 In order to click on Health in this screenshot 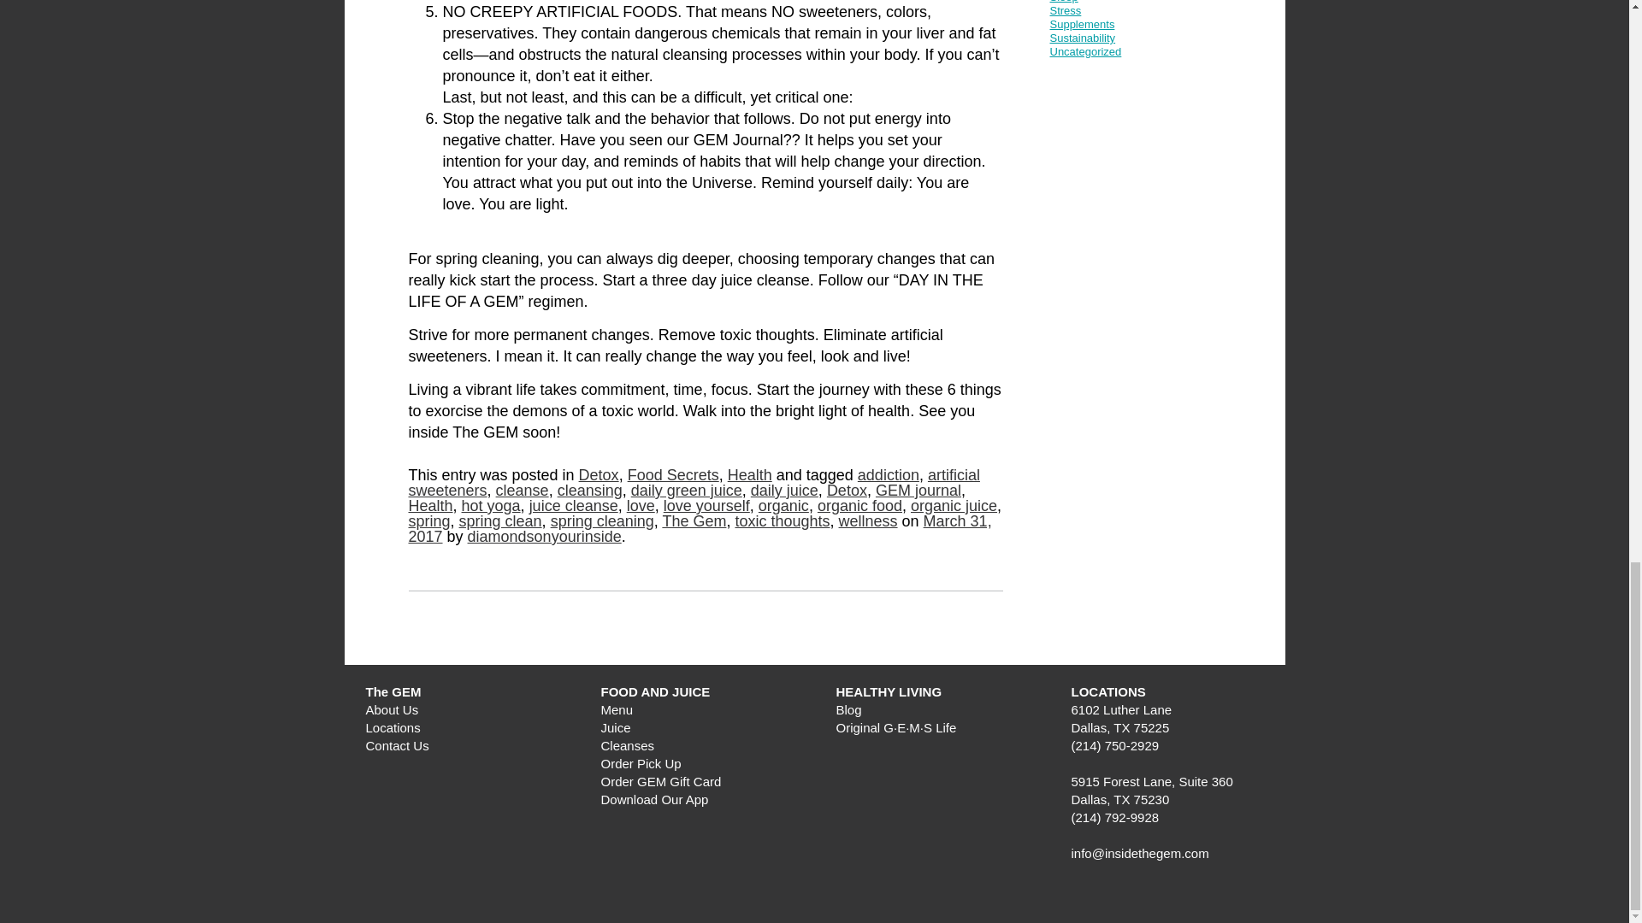, I will do `click(431, 506)`.